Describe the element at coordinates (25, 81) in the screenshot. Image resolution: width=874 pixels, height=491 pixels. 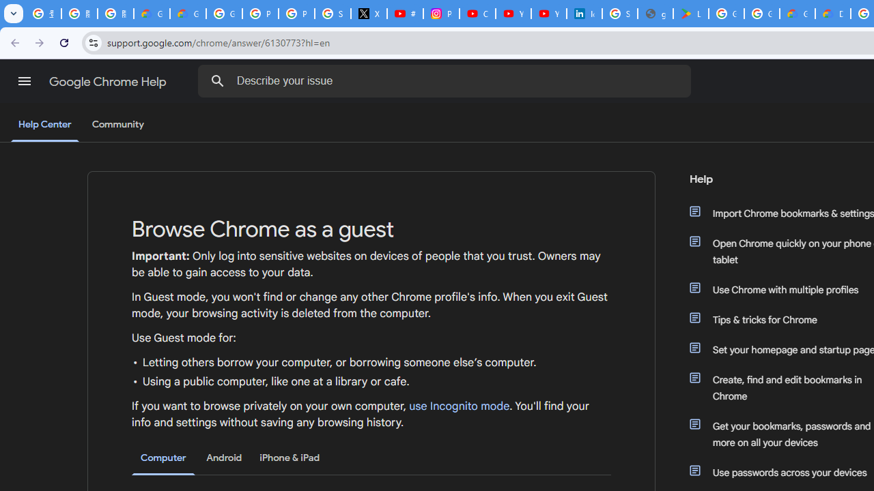
I see `Main menu` at that location.